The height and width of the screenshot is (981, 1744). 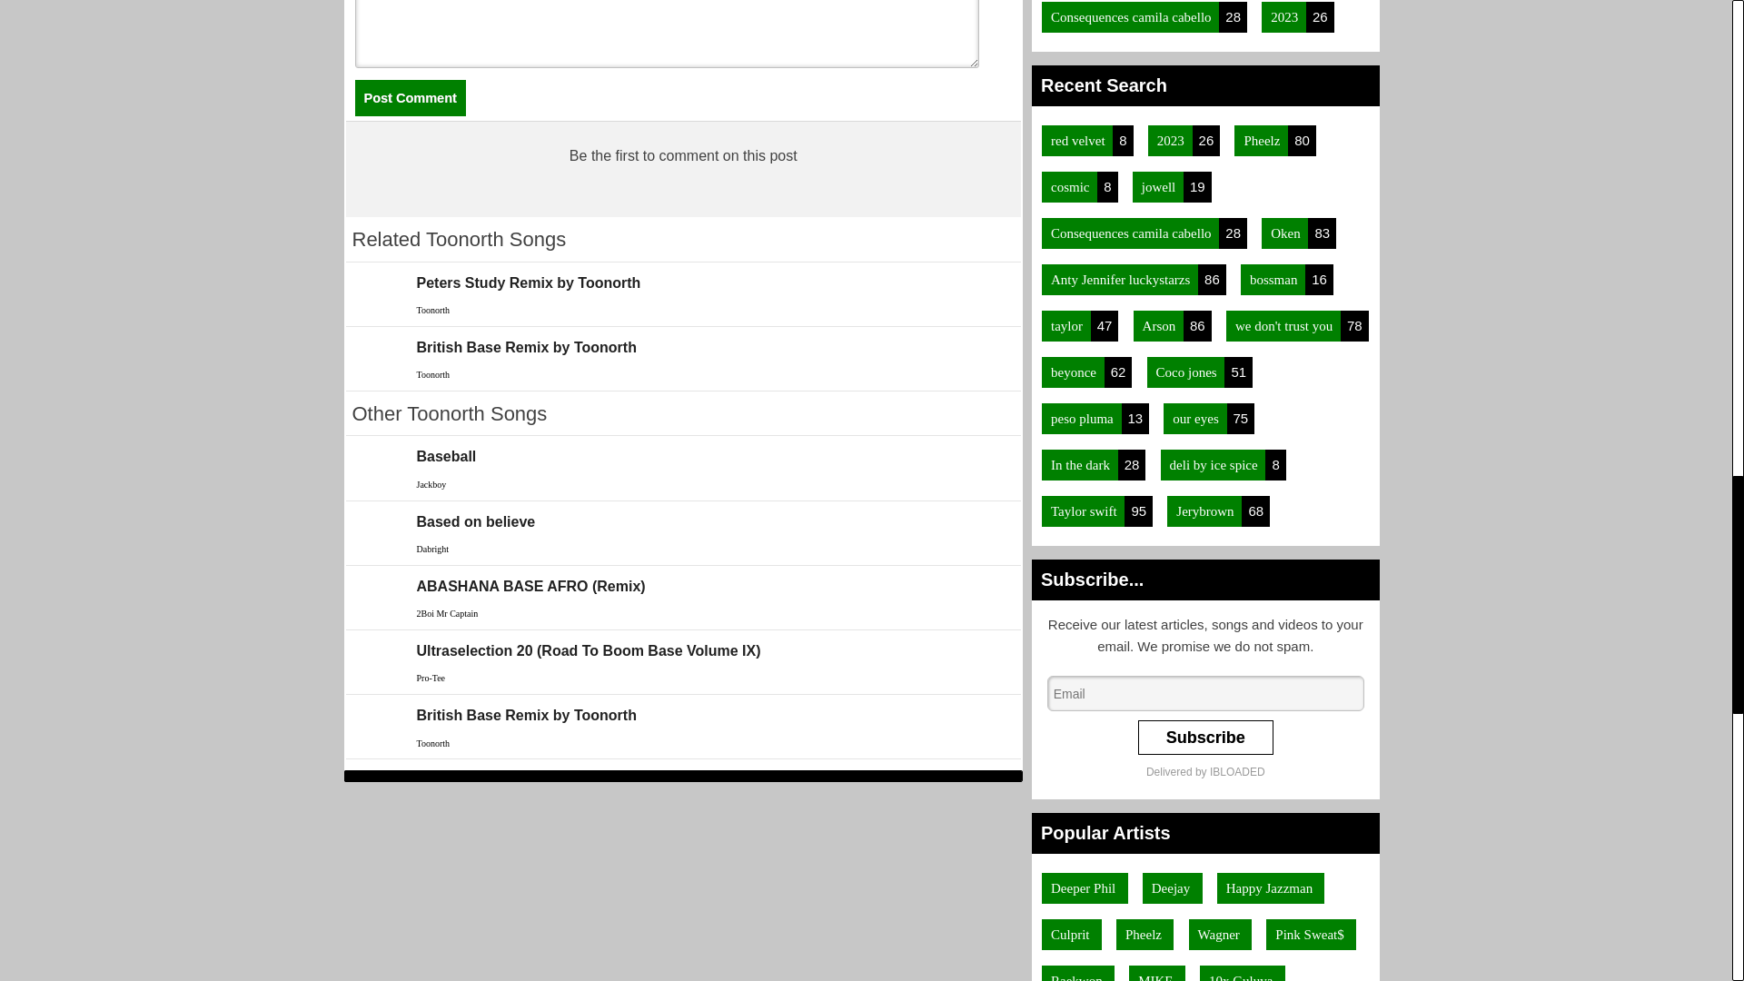 I want to click on Post Comment, so click(x=409, y=98).